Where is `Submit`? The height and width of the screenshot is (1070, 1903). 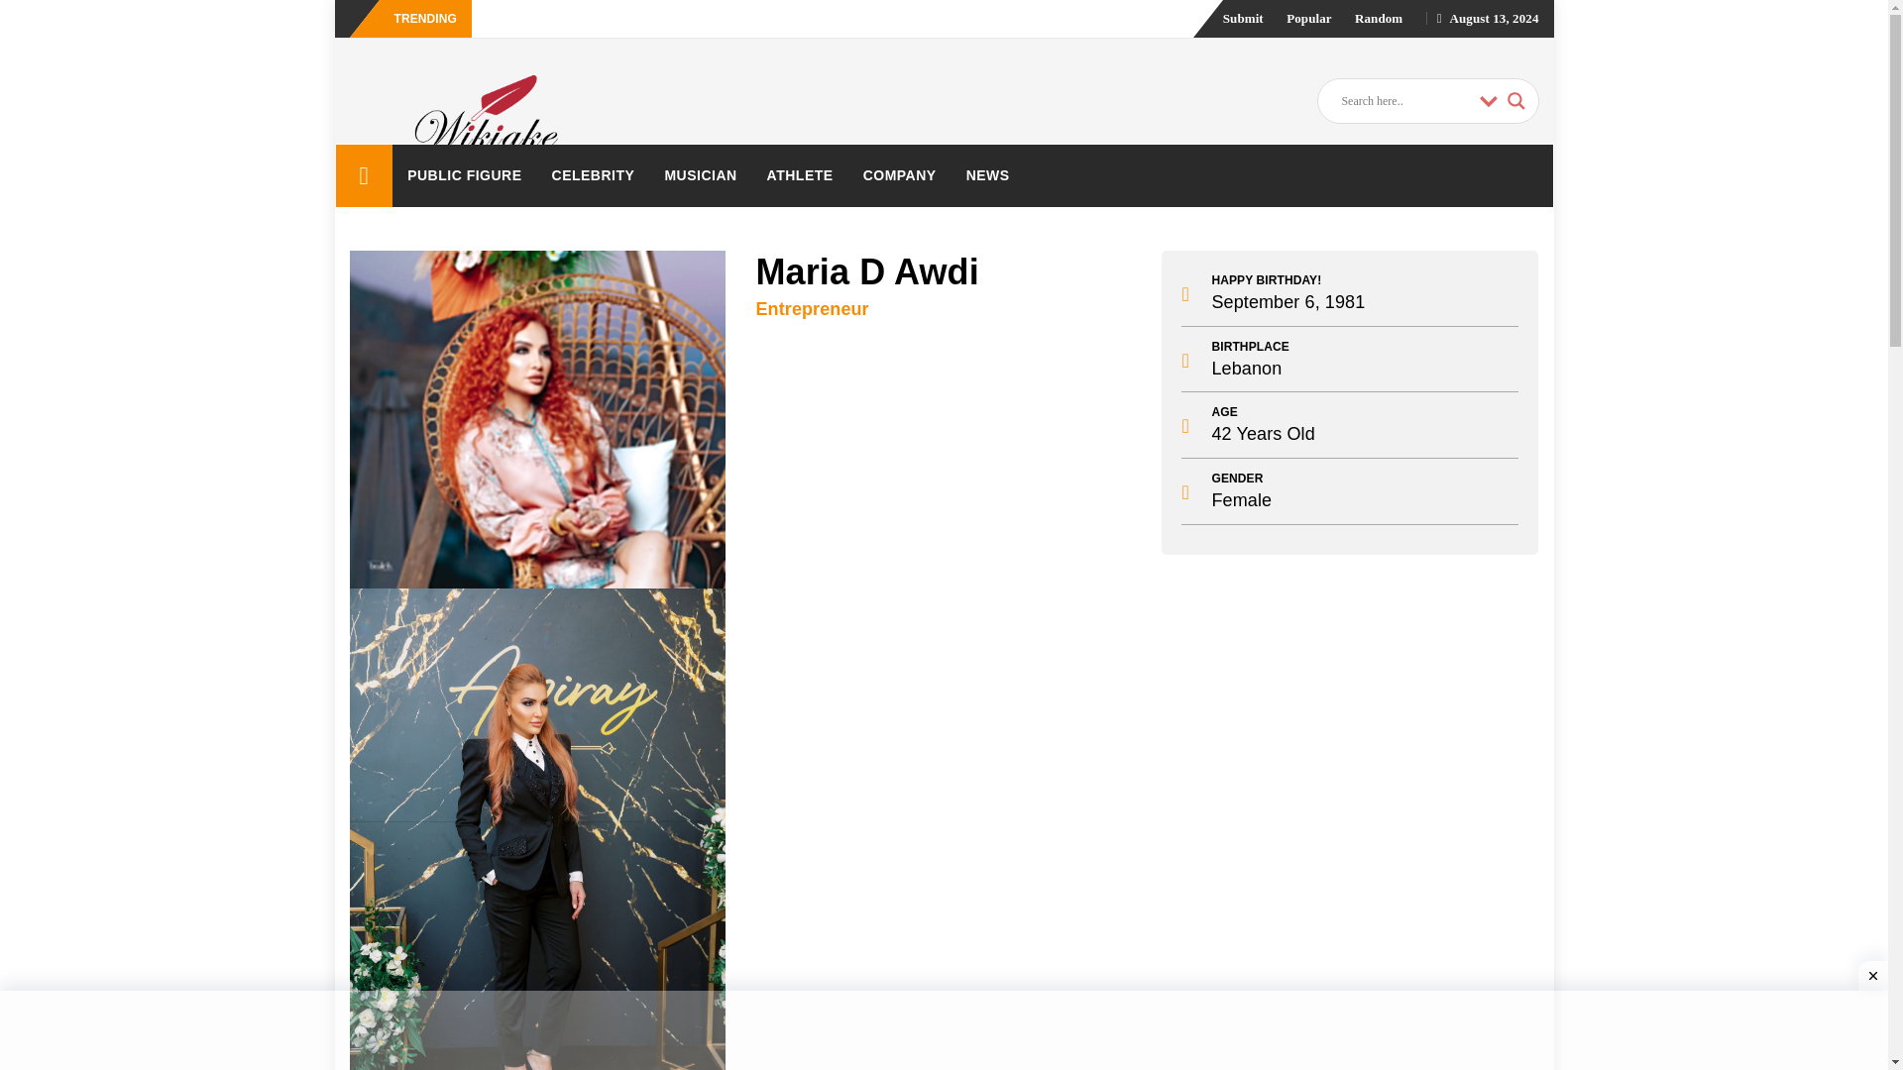
Submit is located at coordinates (1243, 18).